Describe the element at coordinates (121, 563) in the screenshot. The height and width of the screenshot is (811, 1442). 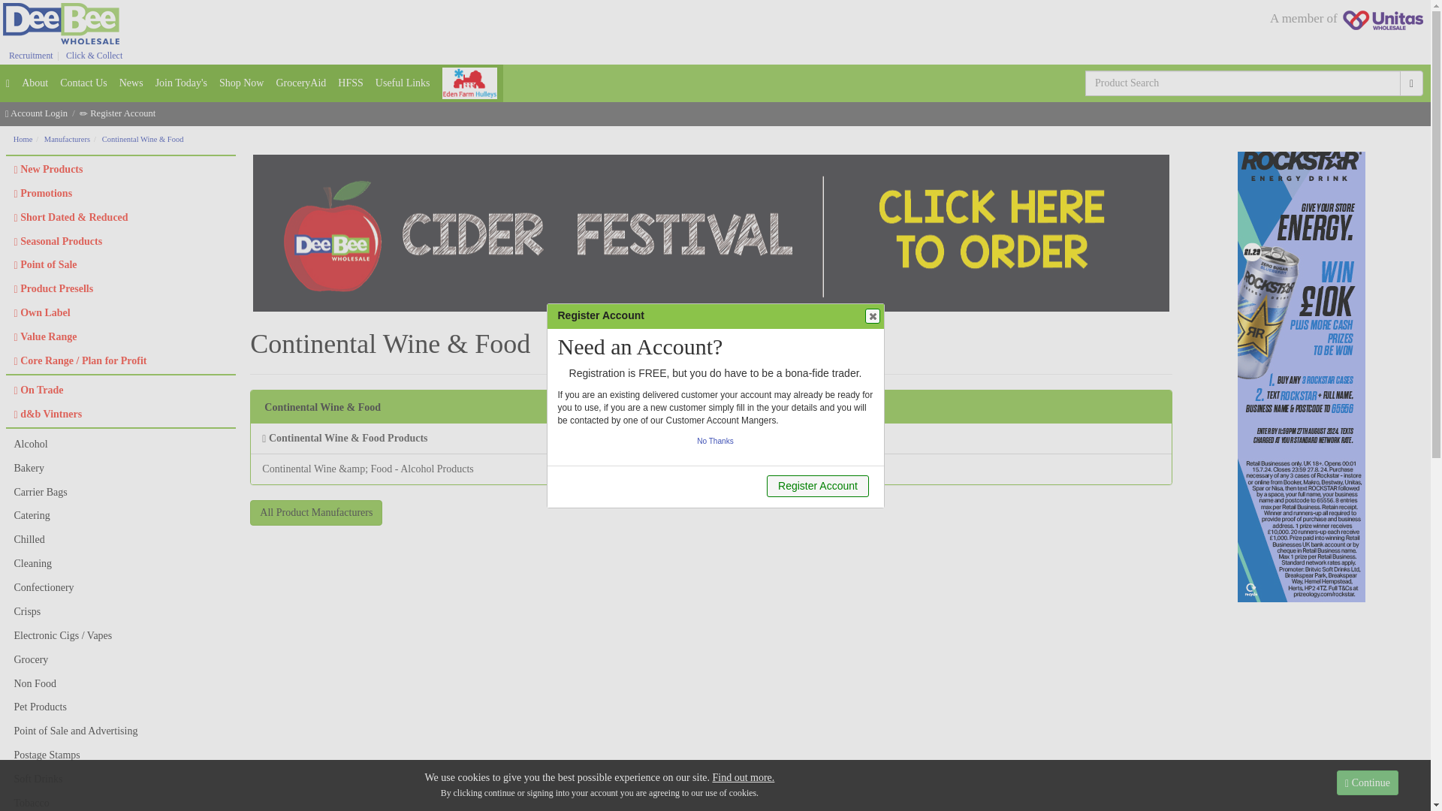
I see `View Products in the Cleaning Group` at that location.